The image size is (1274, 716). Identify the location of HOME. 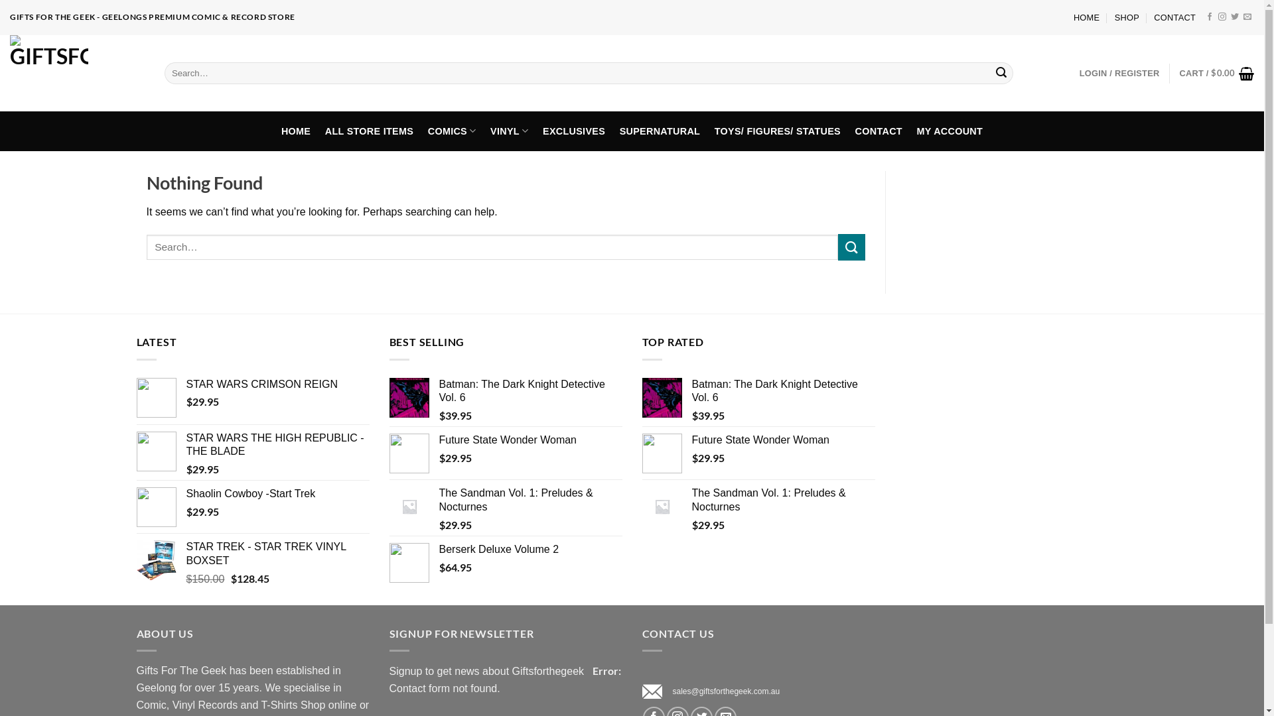
(296, 131).